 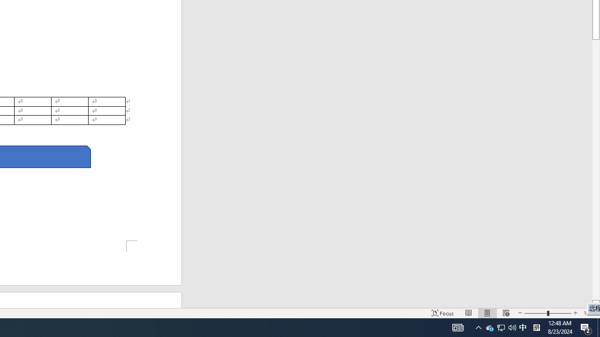 What do you see at coordinates (596, 169) in the screenshot?
I see `Page down` at bounding box center [596, 169].